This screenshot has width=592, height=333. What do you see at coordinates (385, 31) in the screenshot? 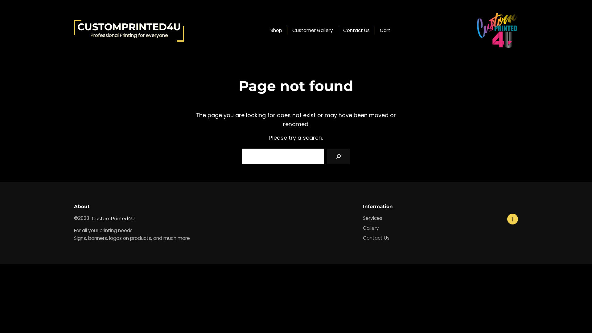
I see `Cart` at bounding box center [385, 31].